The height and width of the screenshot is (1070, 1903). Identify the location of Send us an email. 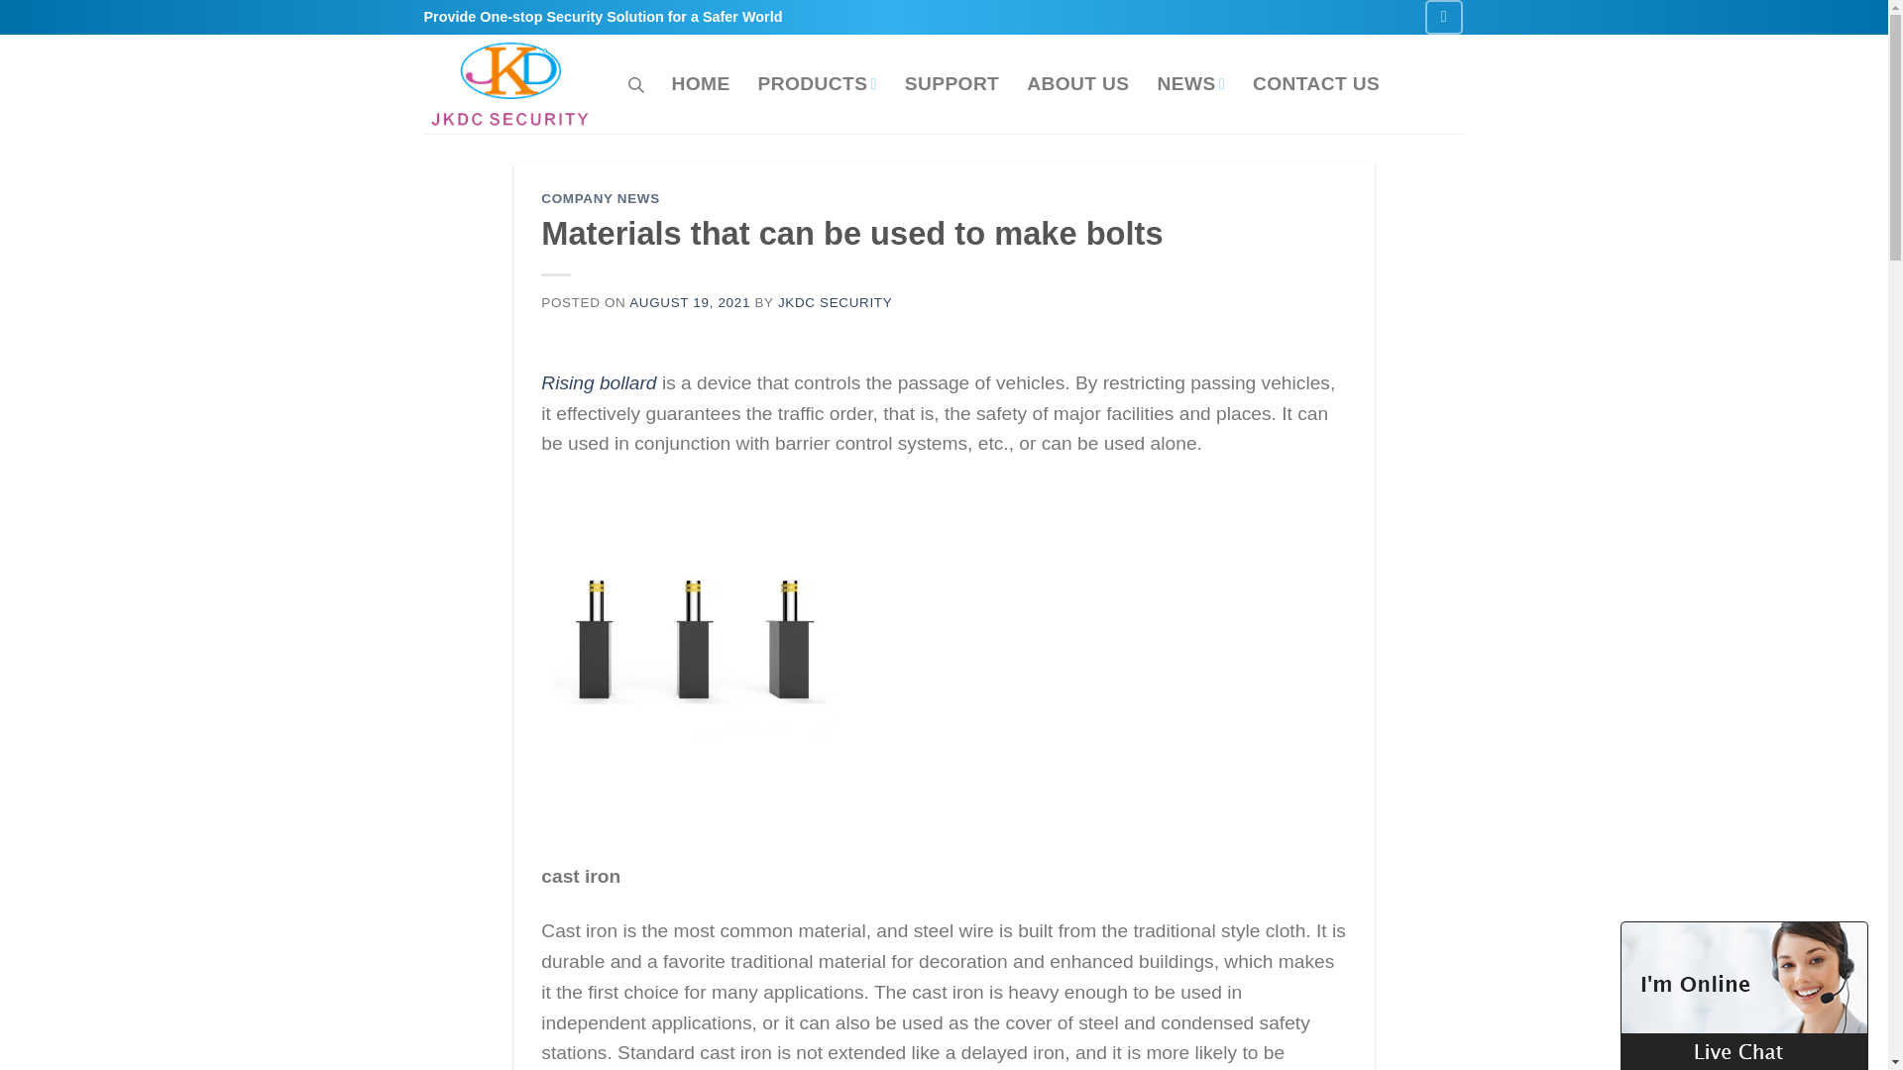
(1444, 17).